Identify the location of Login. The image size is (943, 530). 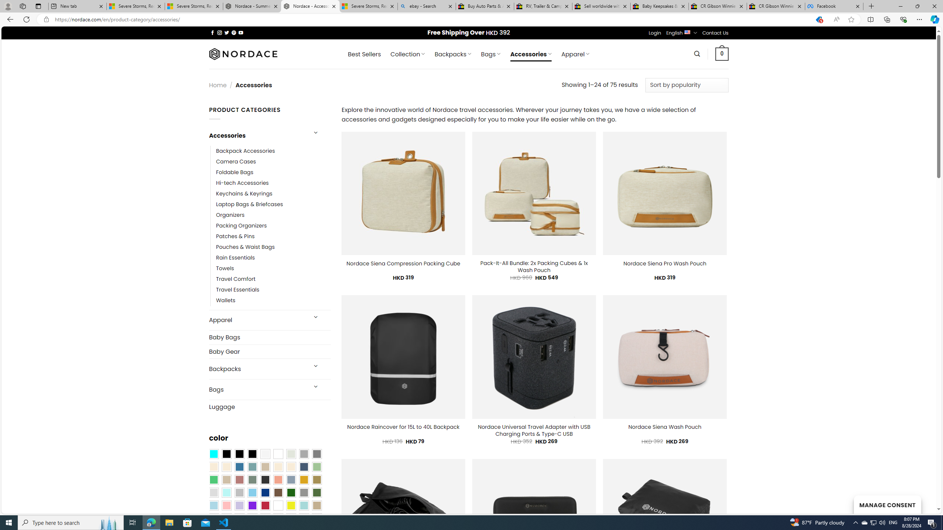
(655, 33).